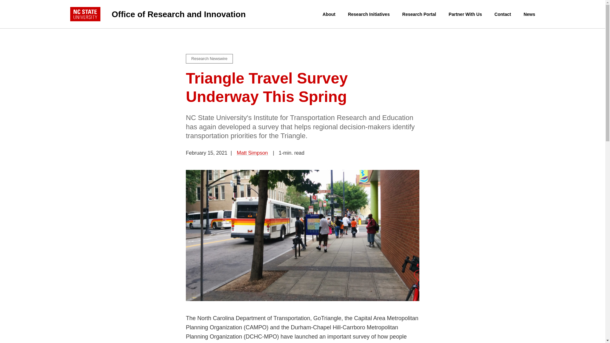 This screenshot has height=343, width=610. What do you see at coordinates (529, 14) in the screenshot?
I see `News` at bounding box center [529, 14].